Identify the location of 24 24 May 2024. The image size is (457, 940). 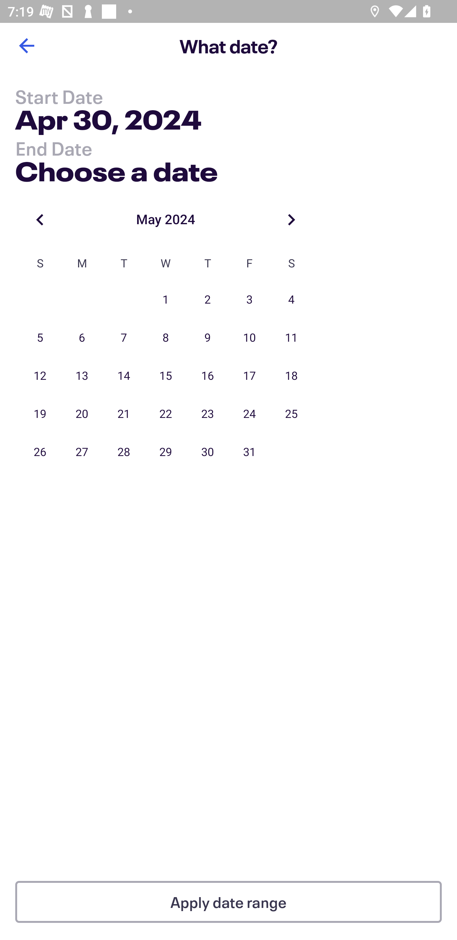
(249, 414).